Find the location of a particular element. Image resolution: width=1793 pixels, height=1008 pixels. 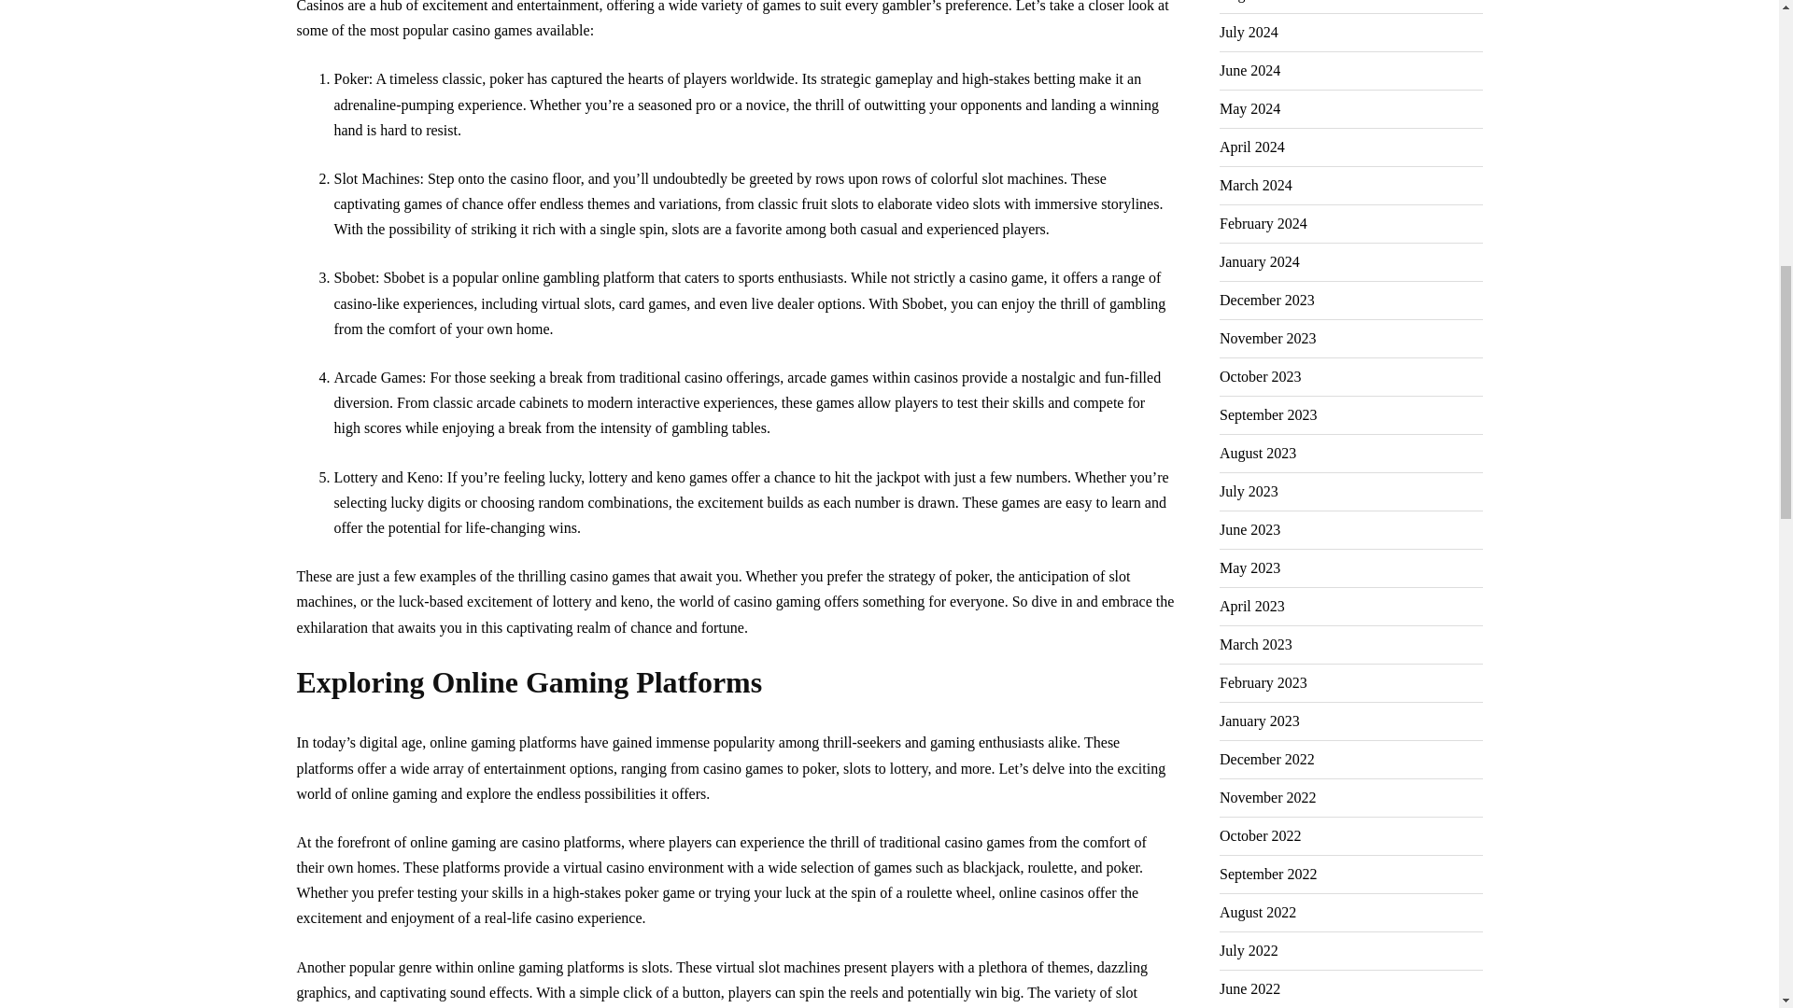

October 2023 is located at coordinates (1260, 377).